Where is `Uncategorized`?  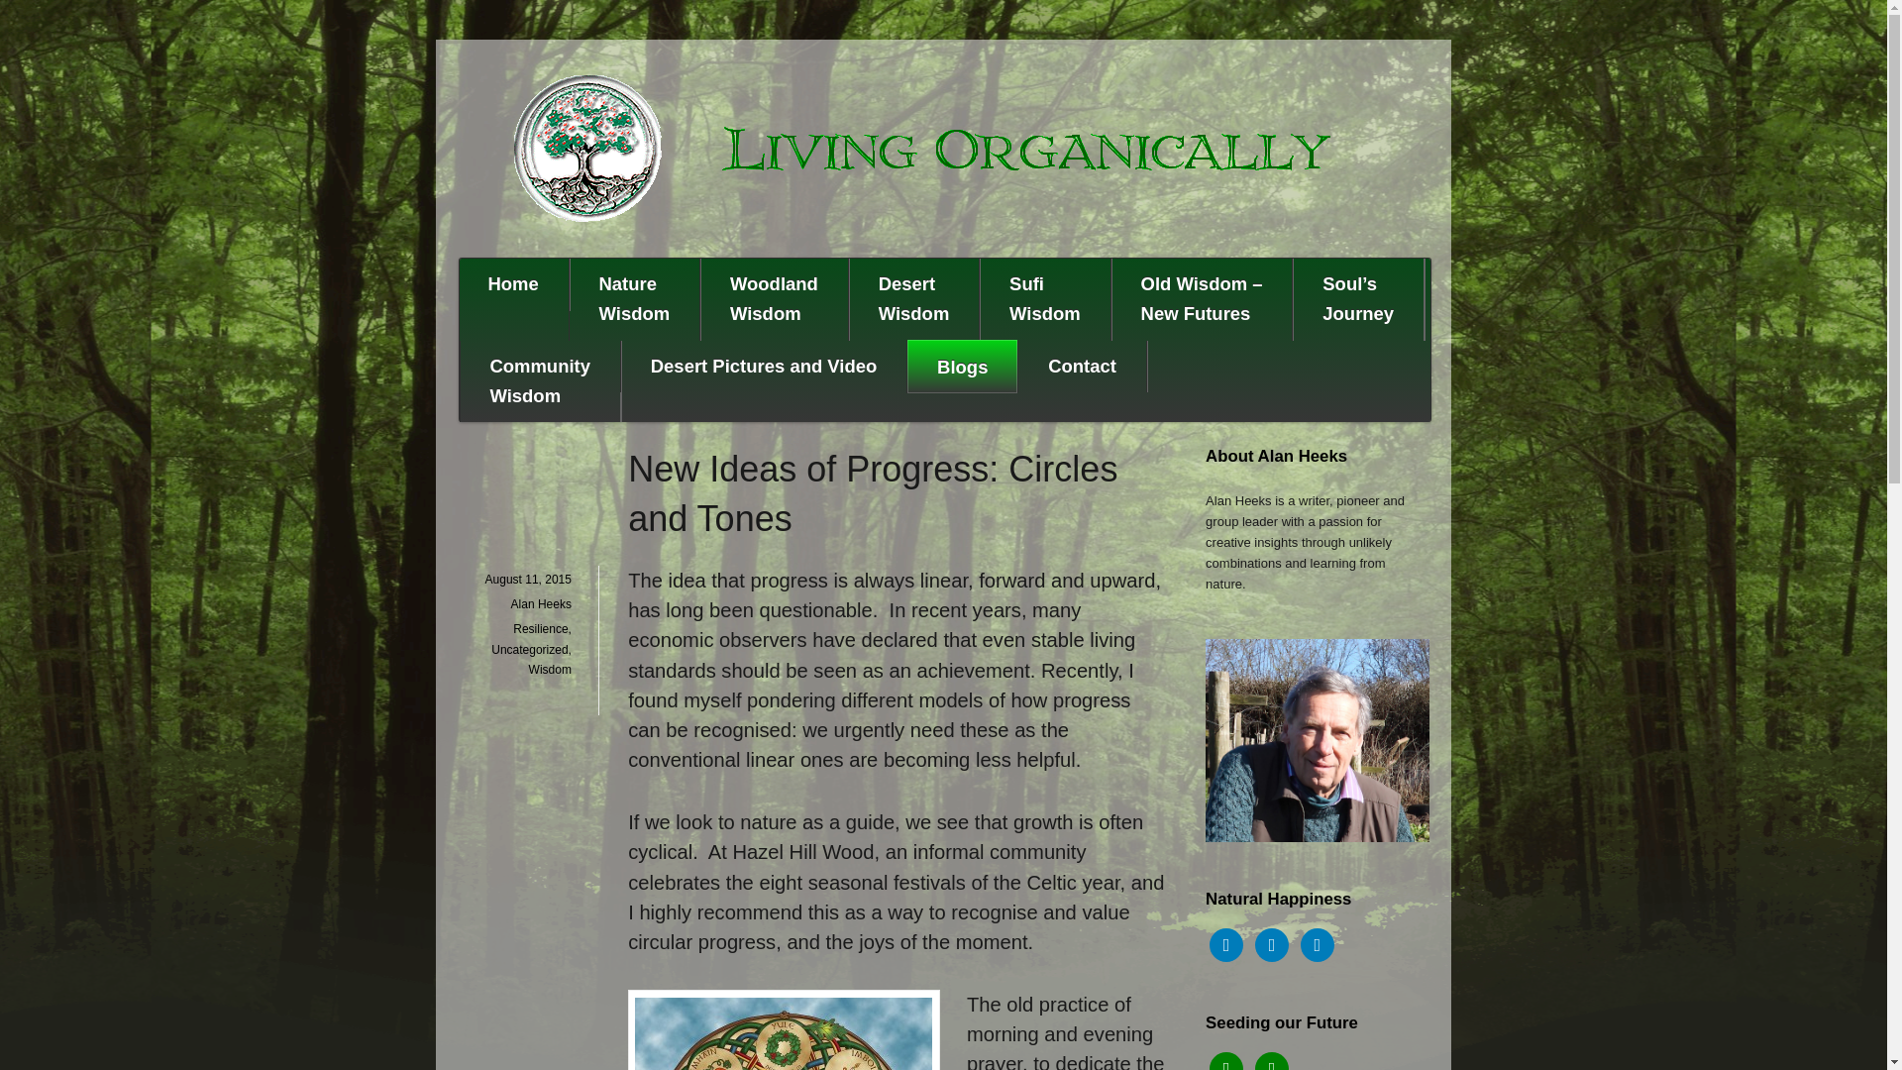 Uncategorized is located at coordinates (1272, 1065).